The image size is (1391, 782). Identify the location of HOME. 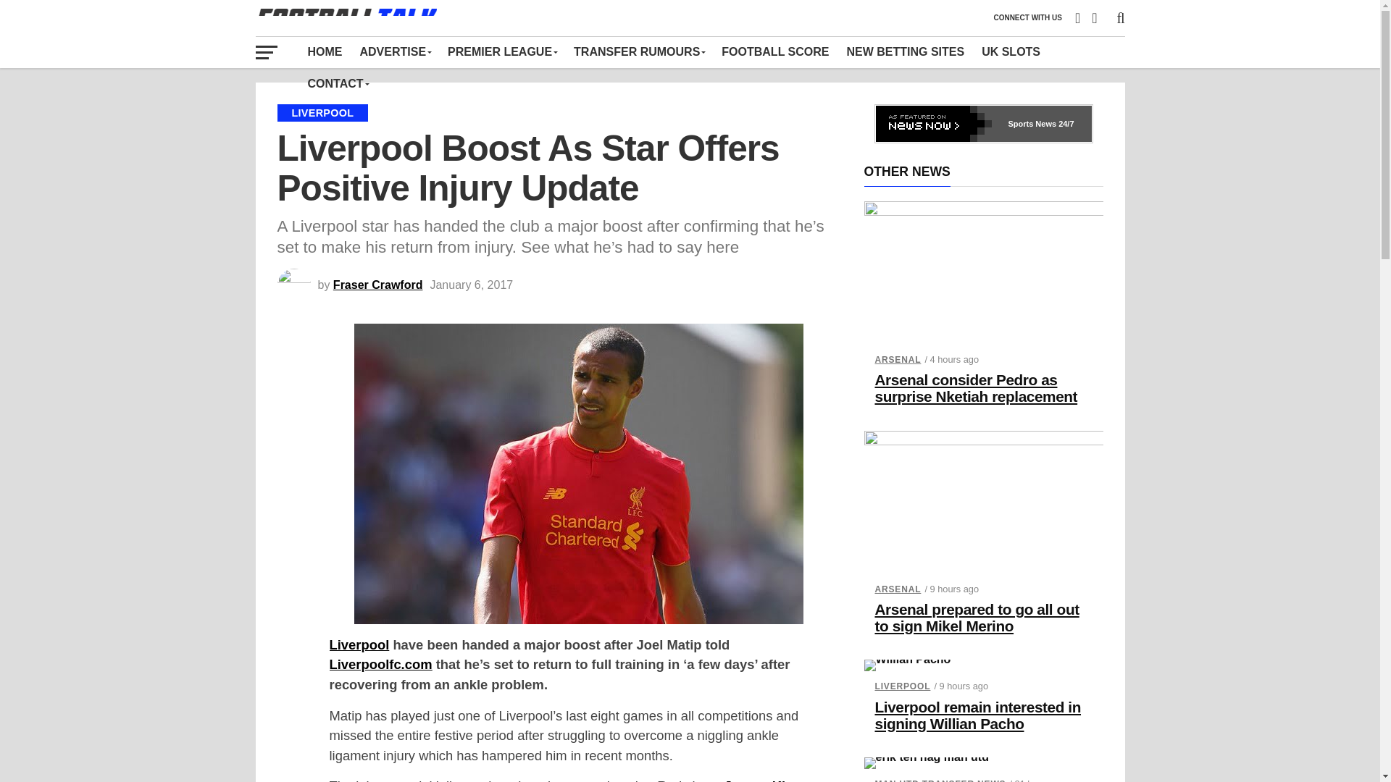
(325, 51).